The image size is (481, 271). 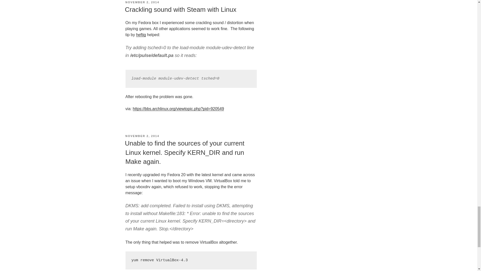 What do you see at coordinates (141, 35) in the screenshot?
I see `heftig` at bounding box center [141, 35].